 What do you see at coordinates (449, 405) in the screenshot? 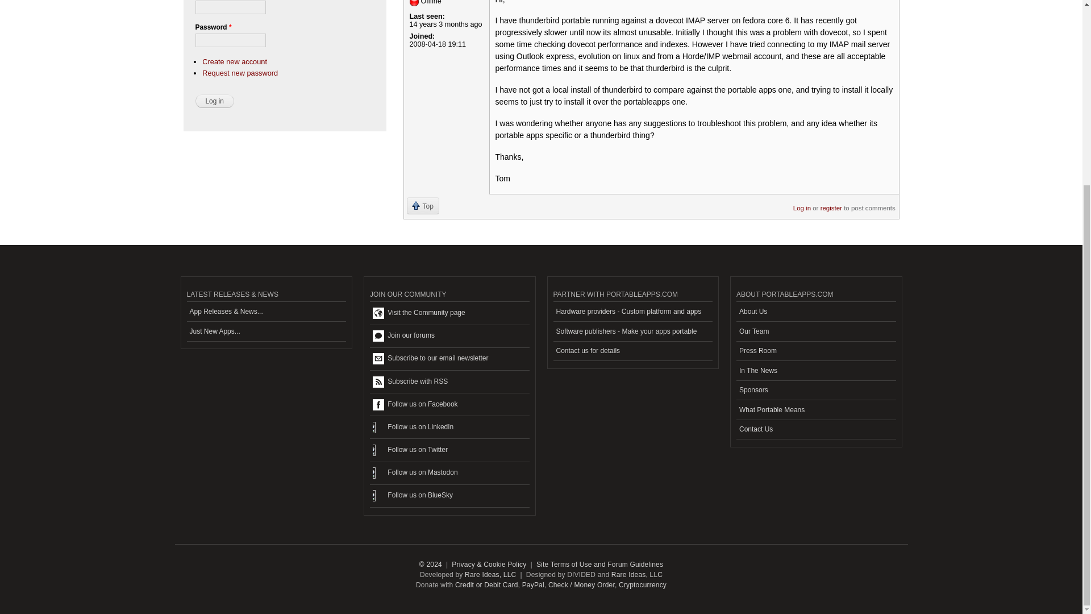
I see `Like us on Facebook` at bounding box center [449, 405].